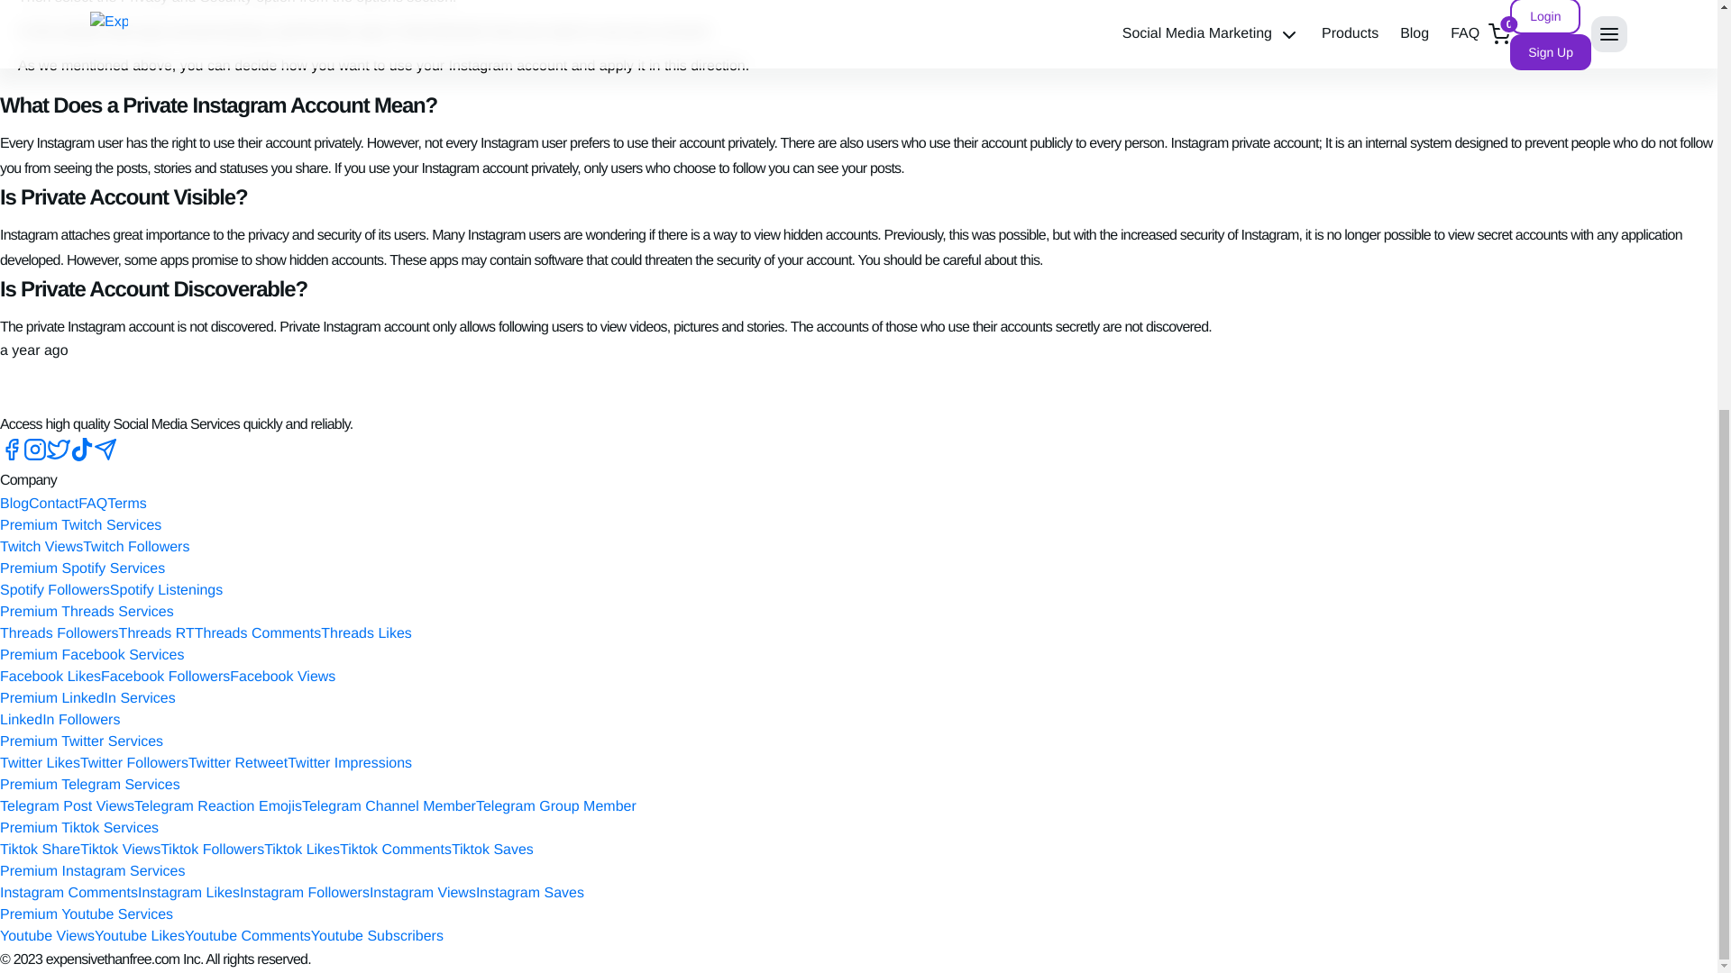 The height and width of the screenshot is (973, 1731). I want to click on Premium Twitch Services, so click(80, 524).